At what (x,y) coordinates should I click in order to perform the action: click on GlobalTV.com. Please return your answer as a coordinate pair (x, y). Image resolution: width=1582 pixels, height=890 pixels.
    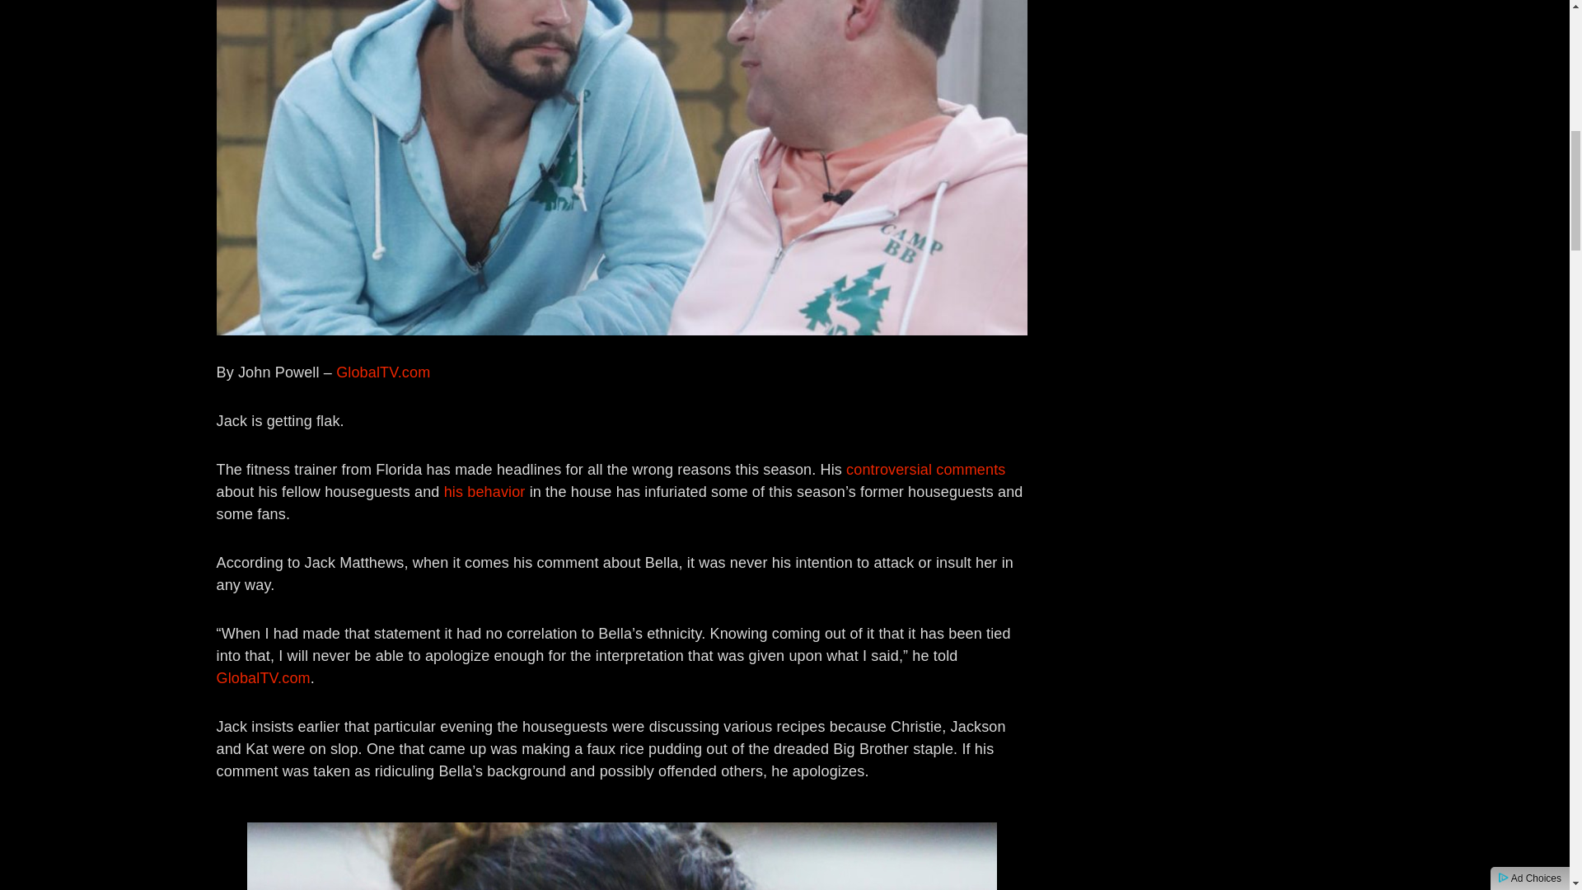
    Looking at the image, I should click on (382, 372).